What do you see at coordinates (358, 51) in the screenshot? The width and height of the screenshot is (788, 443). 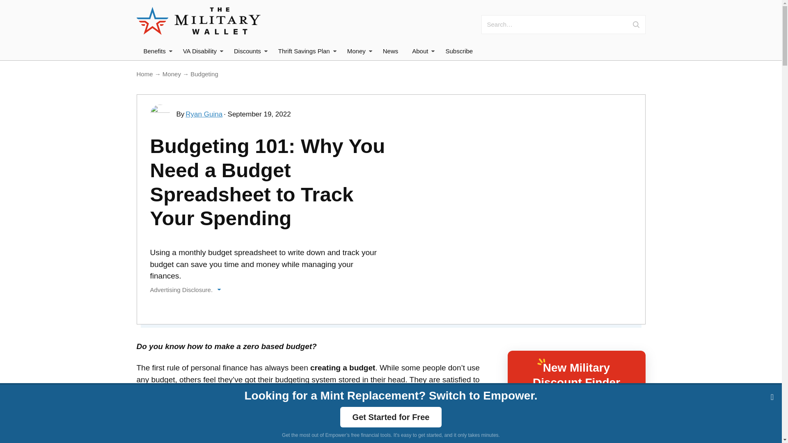 I see `Money` at bounding box center [358, 51].